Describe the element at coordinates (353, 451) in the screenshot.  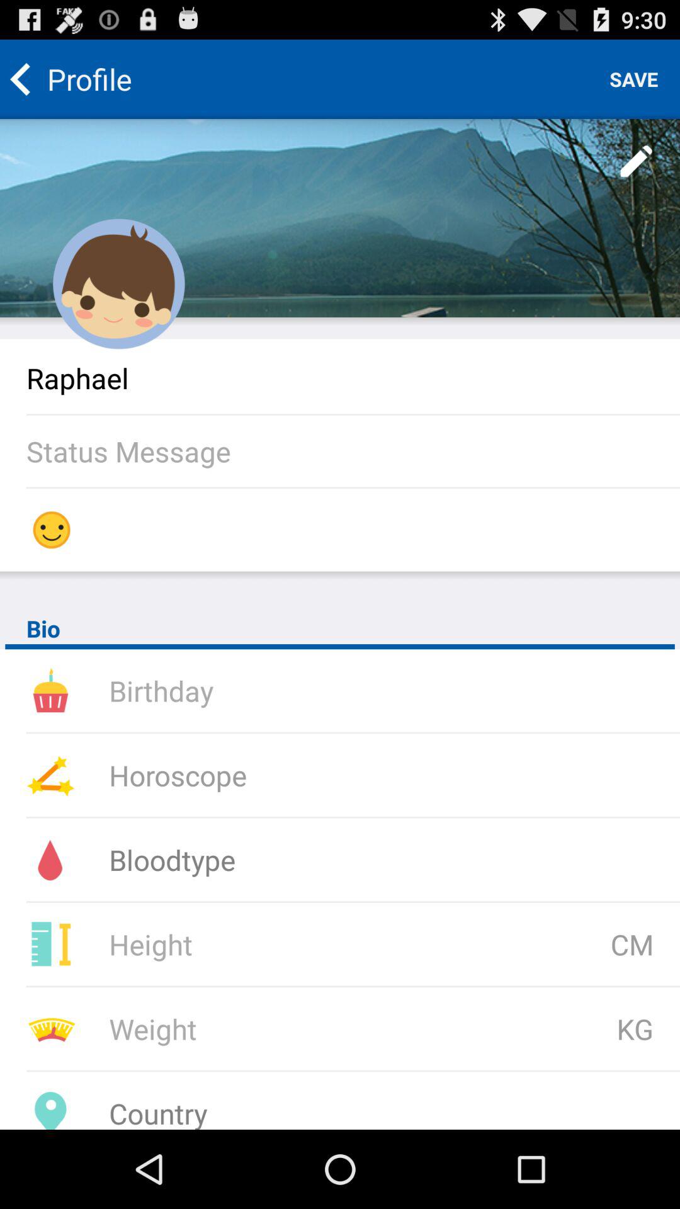
I see `set your status message` at that location.